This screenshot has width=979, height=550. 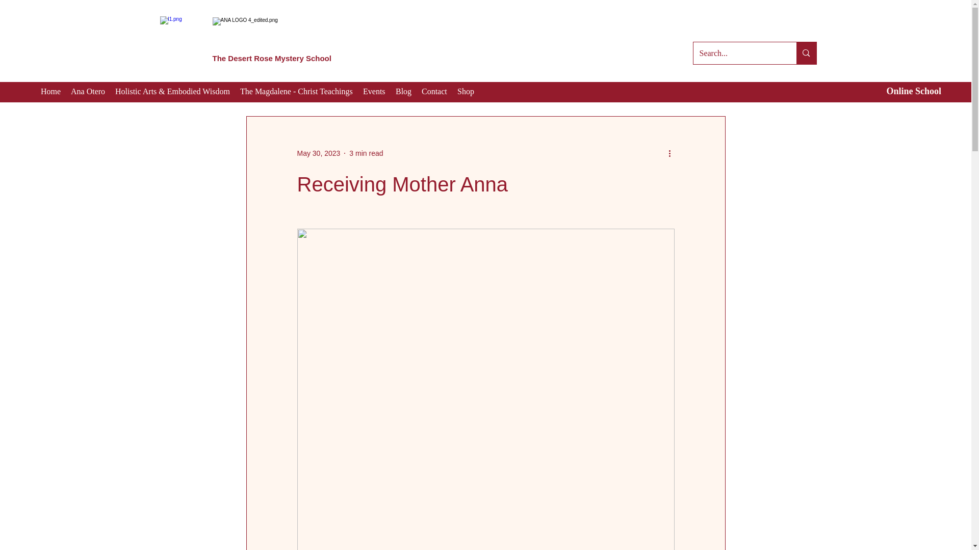 What do you see at coordinates (466, 92) in the screenshot?
I see `Shop` at bounding box center [466, 92].